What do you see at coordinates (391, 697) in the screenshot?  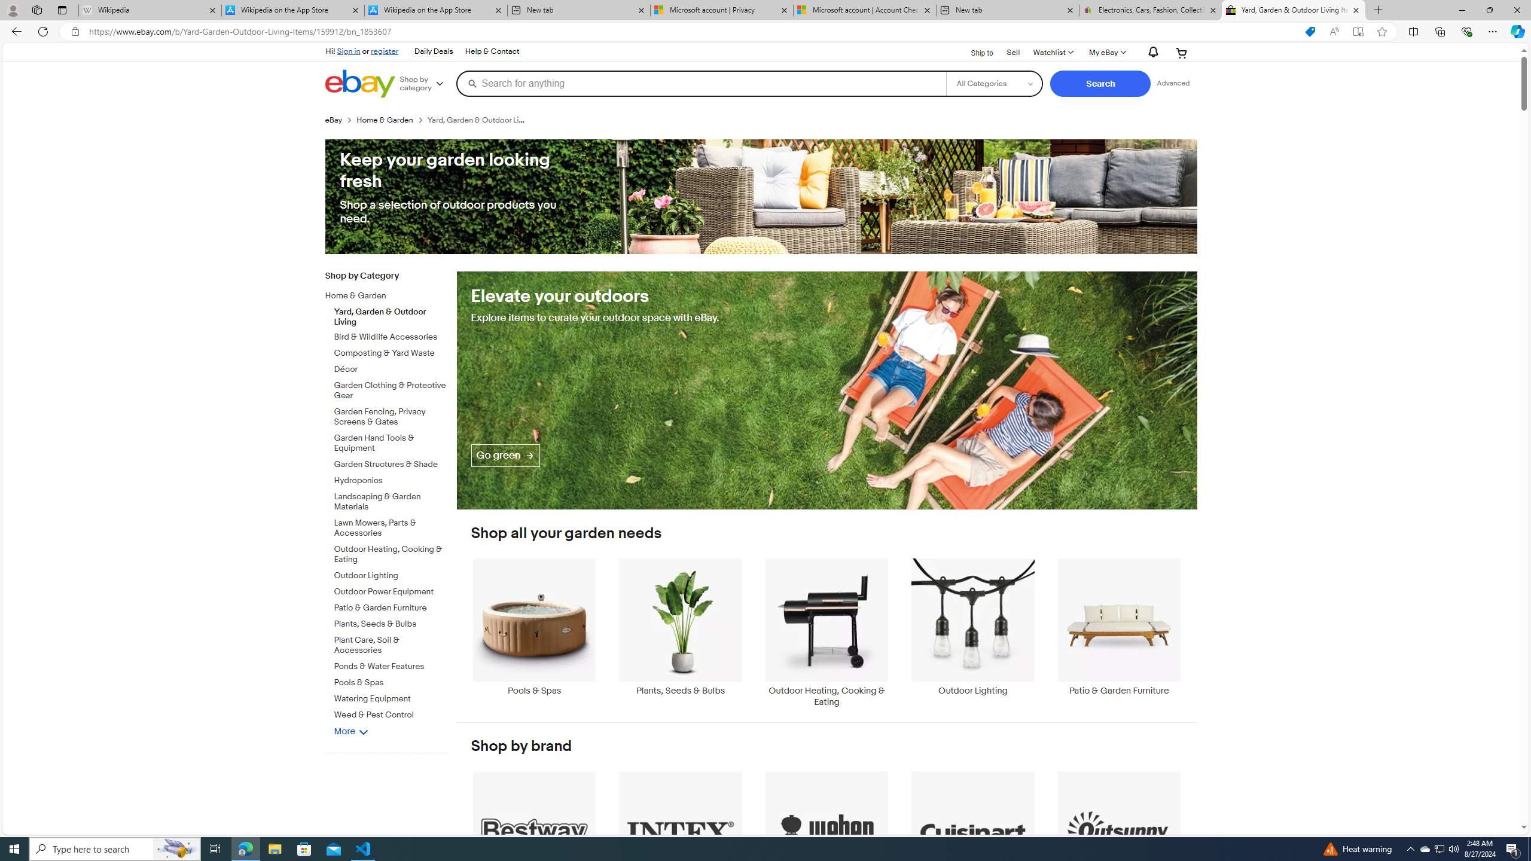 I see `Watering Equipment` at bounding box center [391, 697].